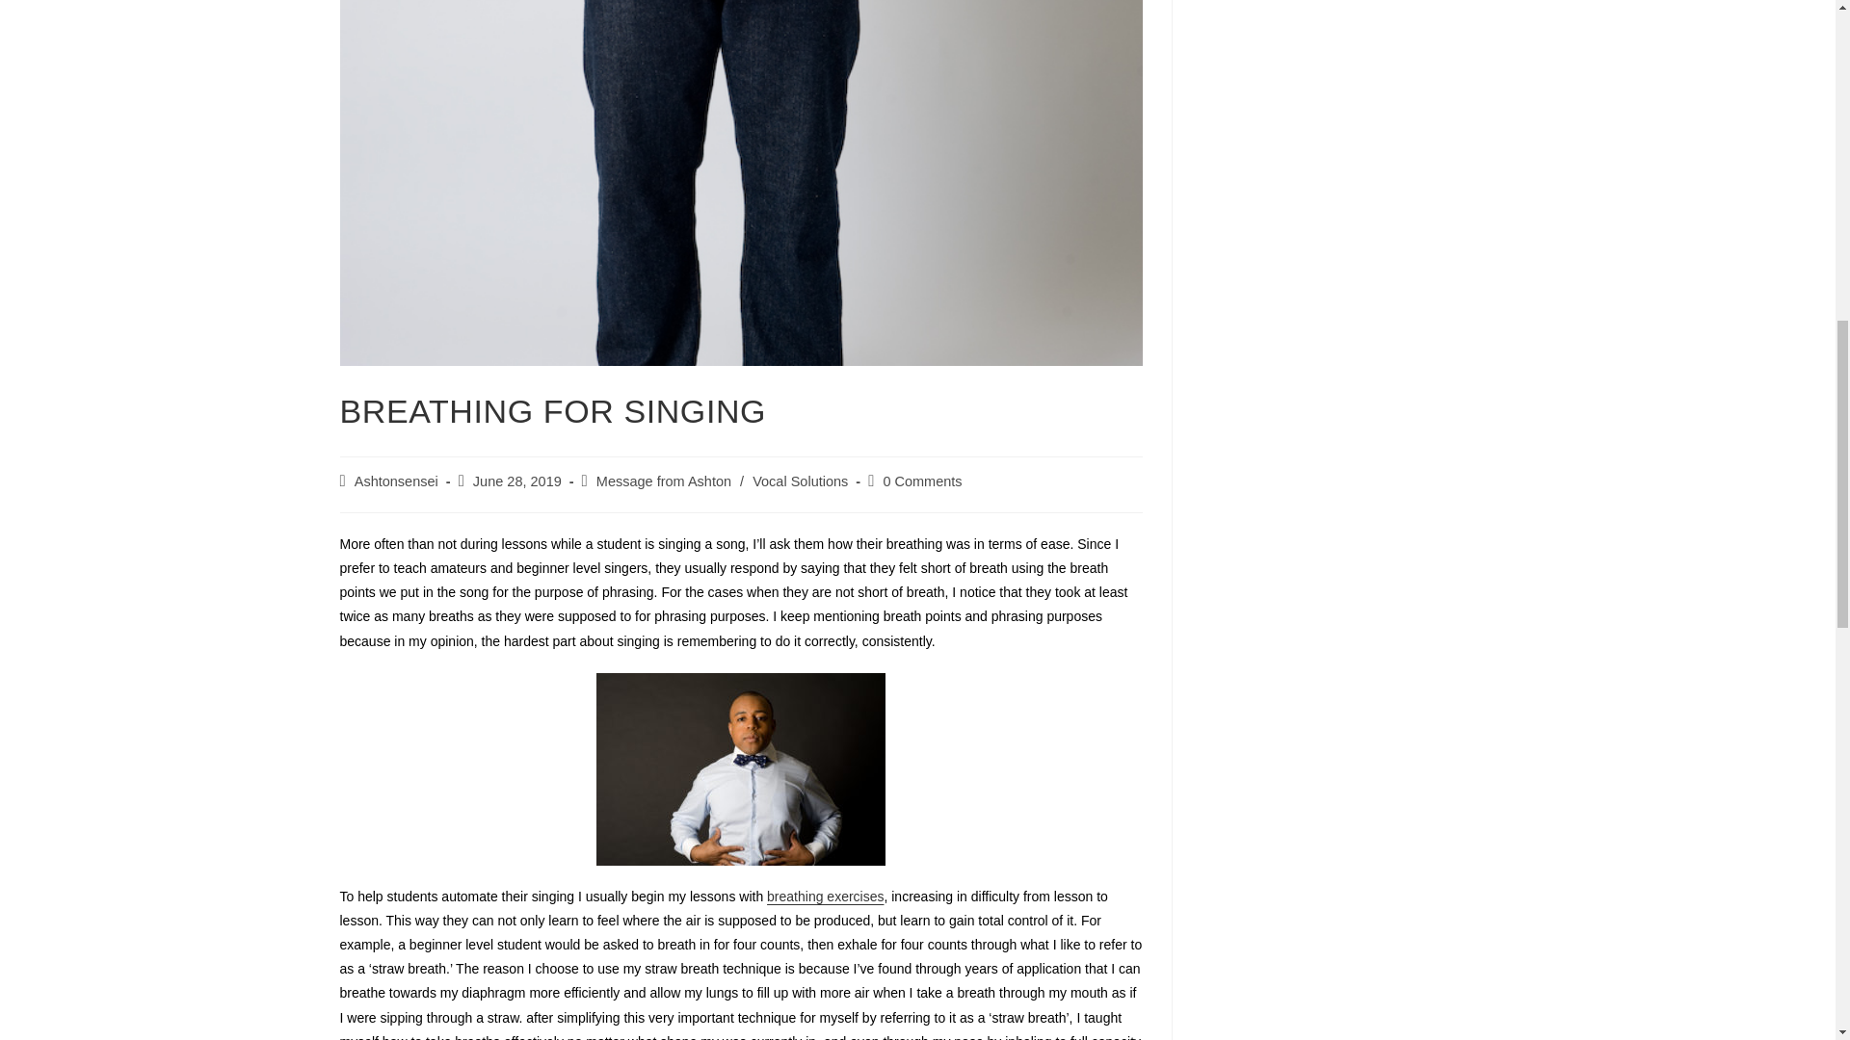  Describe the element at coordinates (663, 481) in the screenshot. I see `Message from Ashton` at that location.